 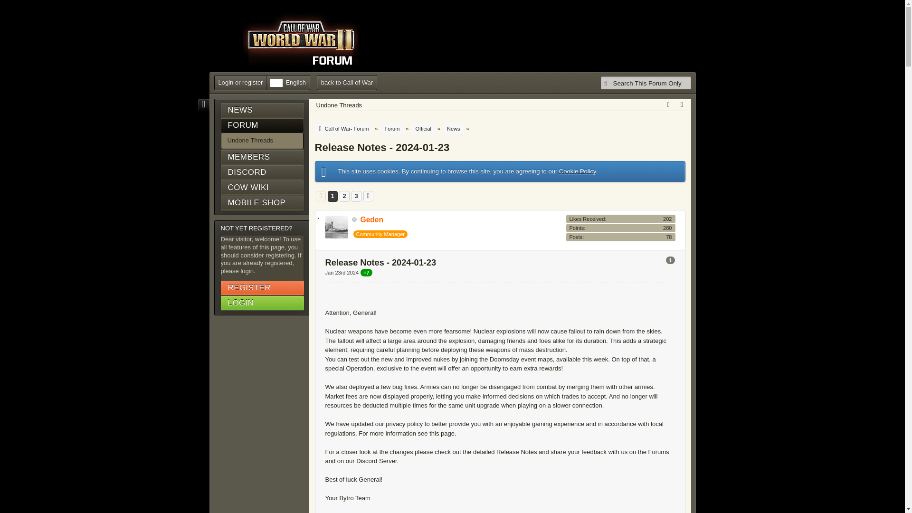 What do you see at coordinates (670, 260) in the screenshot?
I see `1` at bounding box center [670, 260].